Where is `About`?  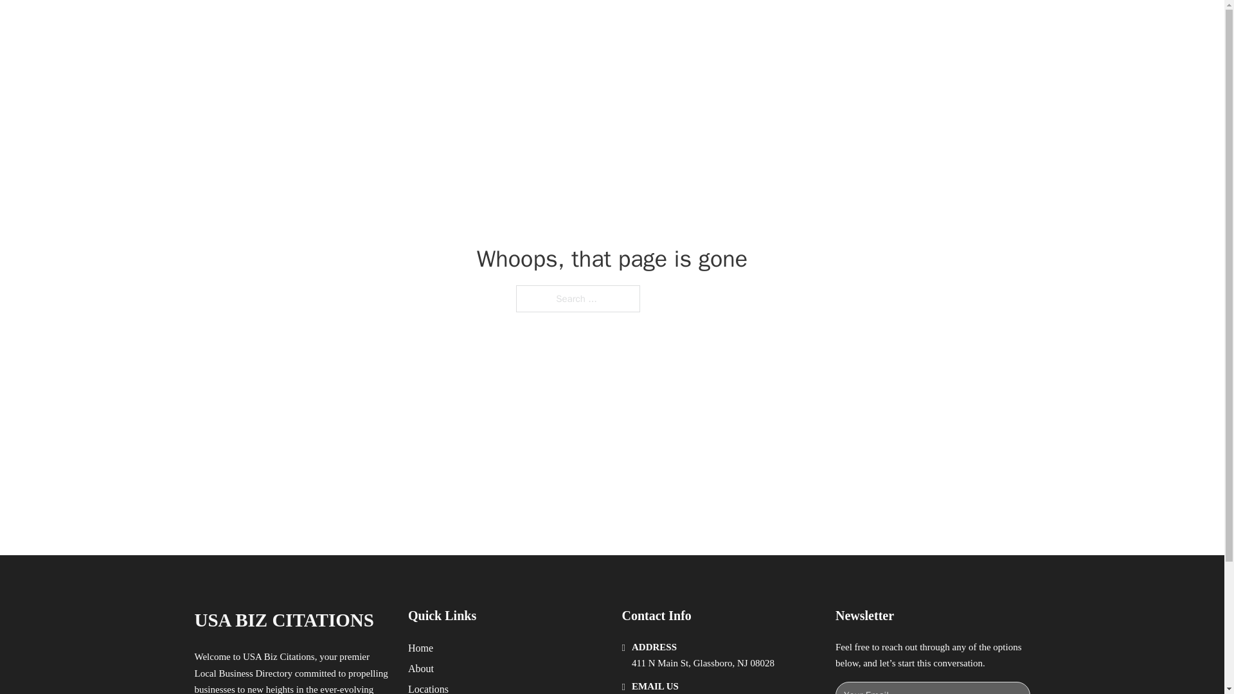 About is located at coordinates (421, 668).